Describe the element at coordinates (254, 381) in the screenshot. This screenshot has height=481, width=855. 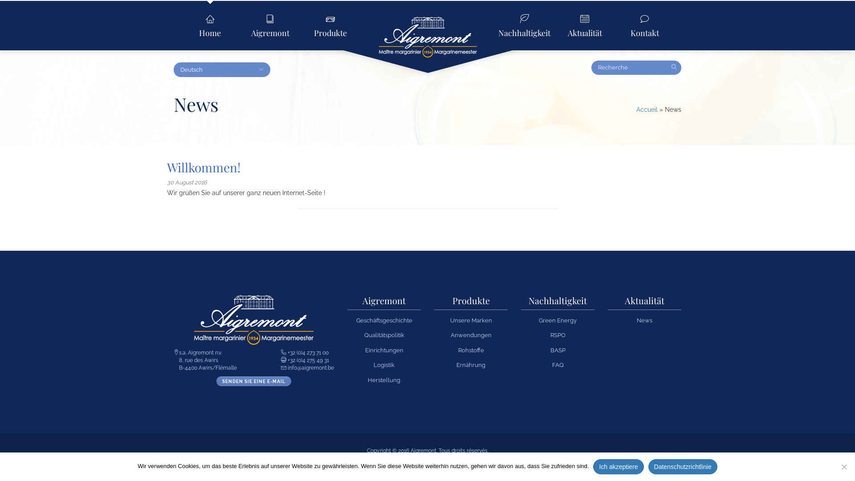
I see `SENDEN SIE EINE E-MAIL` at that location.